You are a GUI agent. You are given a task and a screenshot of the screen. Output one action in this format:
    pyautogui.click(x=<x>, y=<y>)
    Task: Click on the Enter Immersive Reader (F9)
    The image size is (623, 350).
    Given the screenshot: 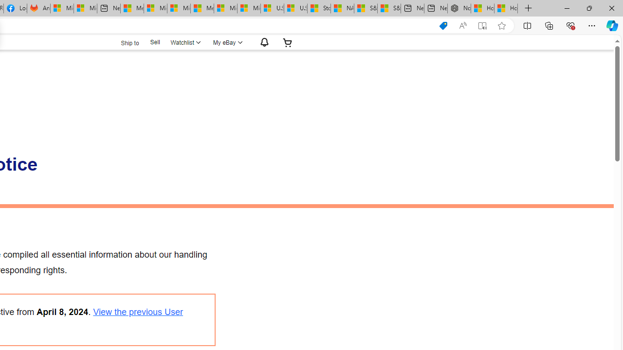 What is the action you would take?
    pyautogui.click(x=482, y=26)
    